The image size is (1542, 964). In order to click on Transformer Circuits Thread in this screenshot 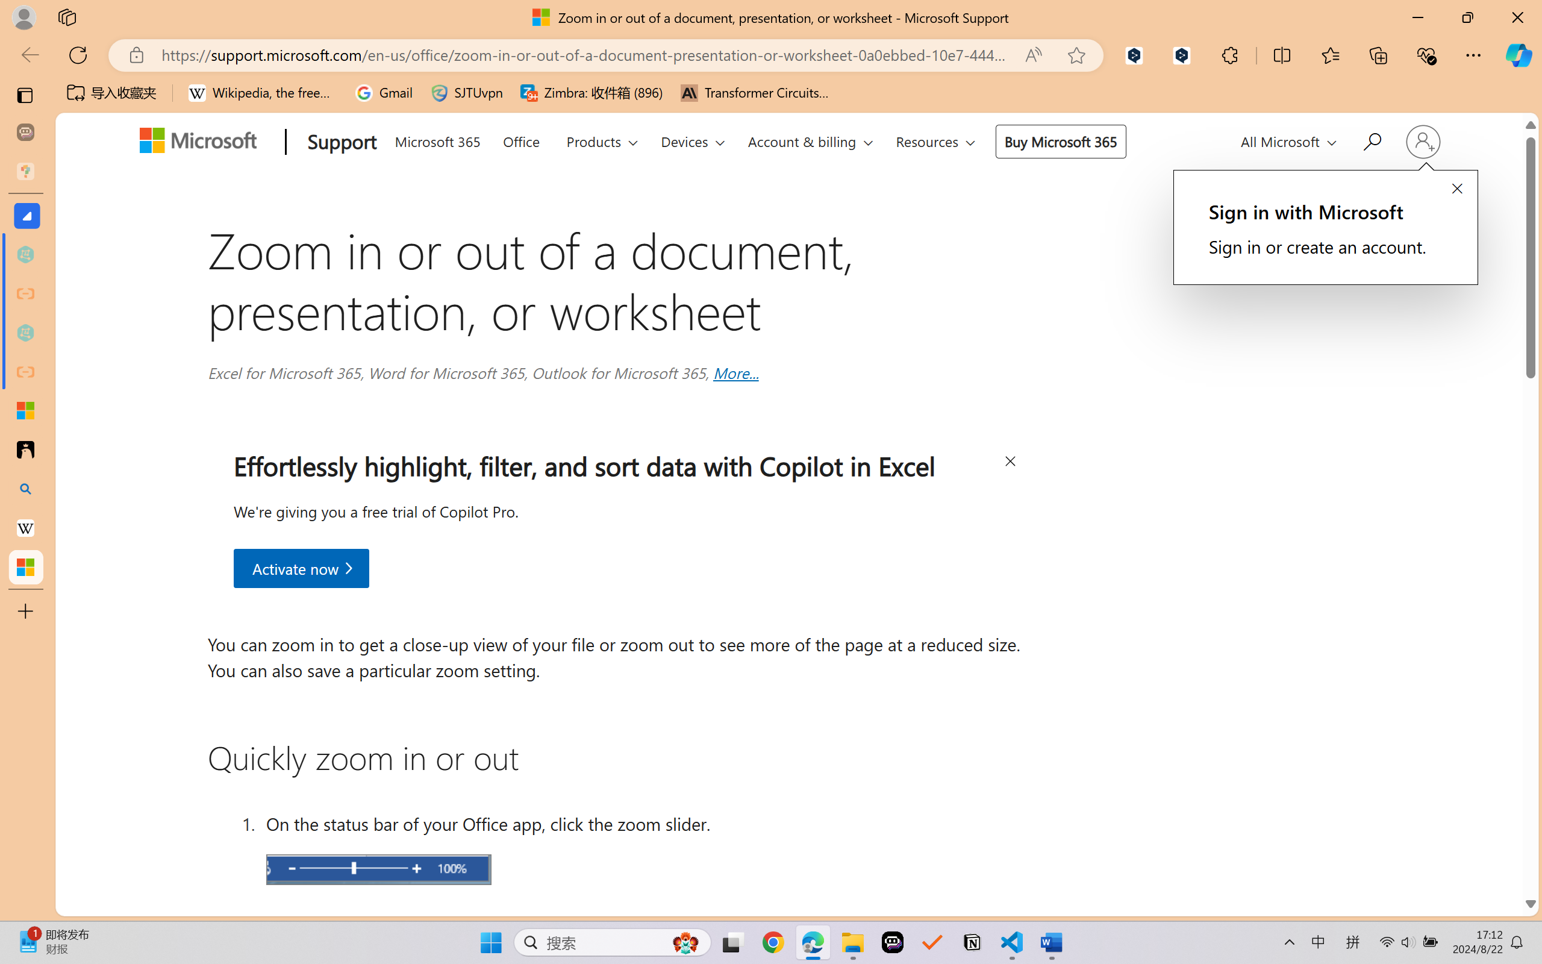, I will do `click(755, 93)`.